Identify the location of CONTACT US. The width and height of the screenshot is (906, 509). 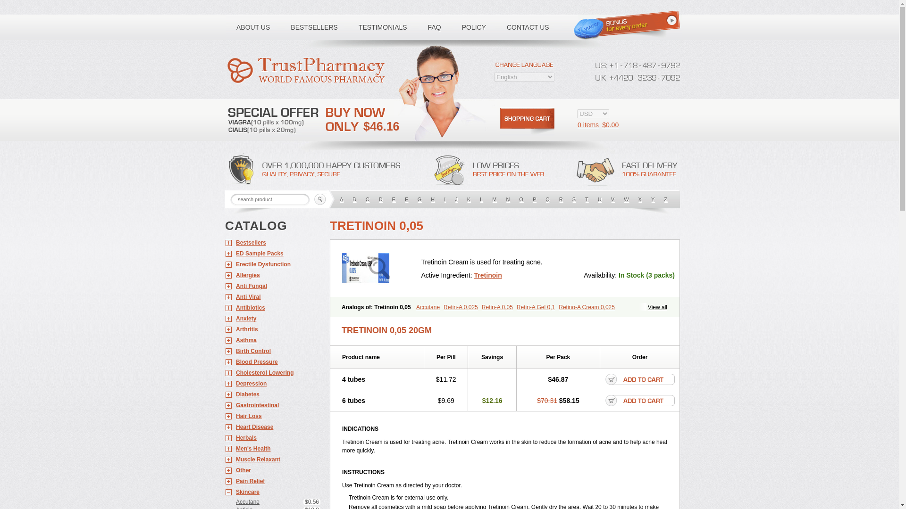
(528, 27).